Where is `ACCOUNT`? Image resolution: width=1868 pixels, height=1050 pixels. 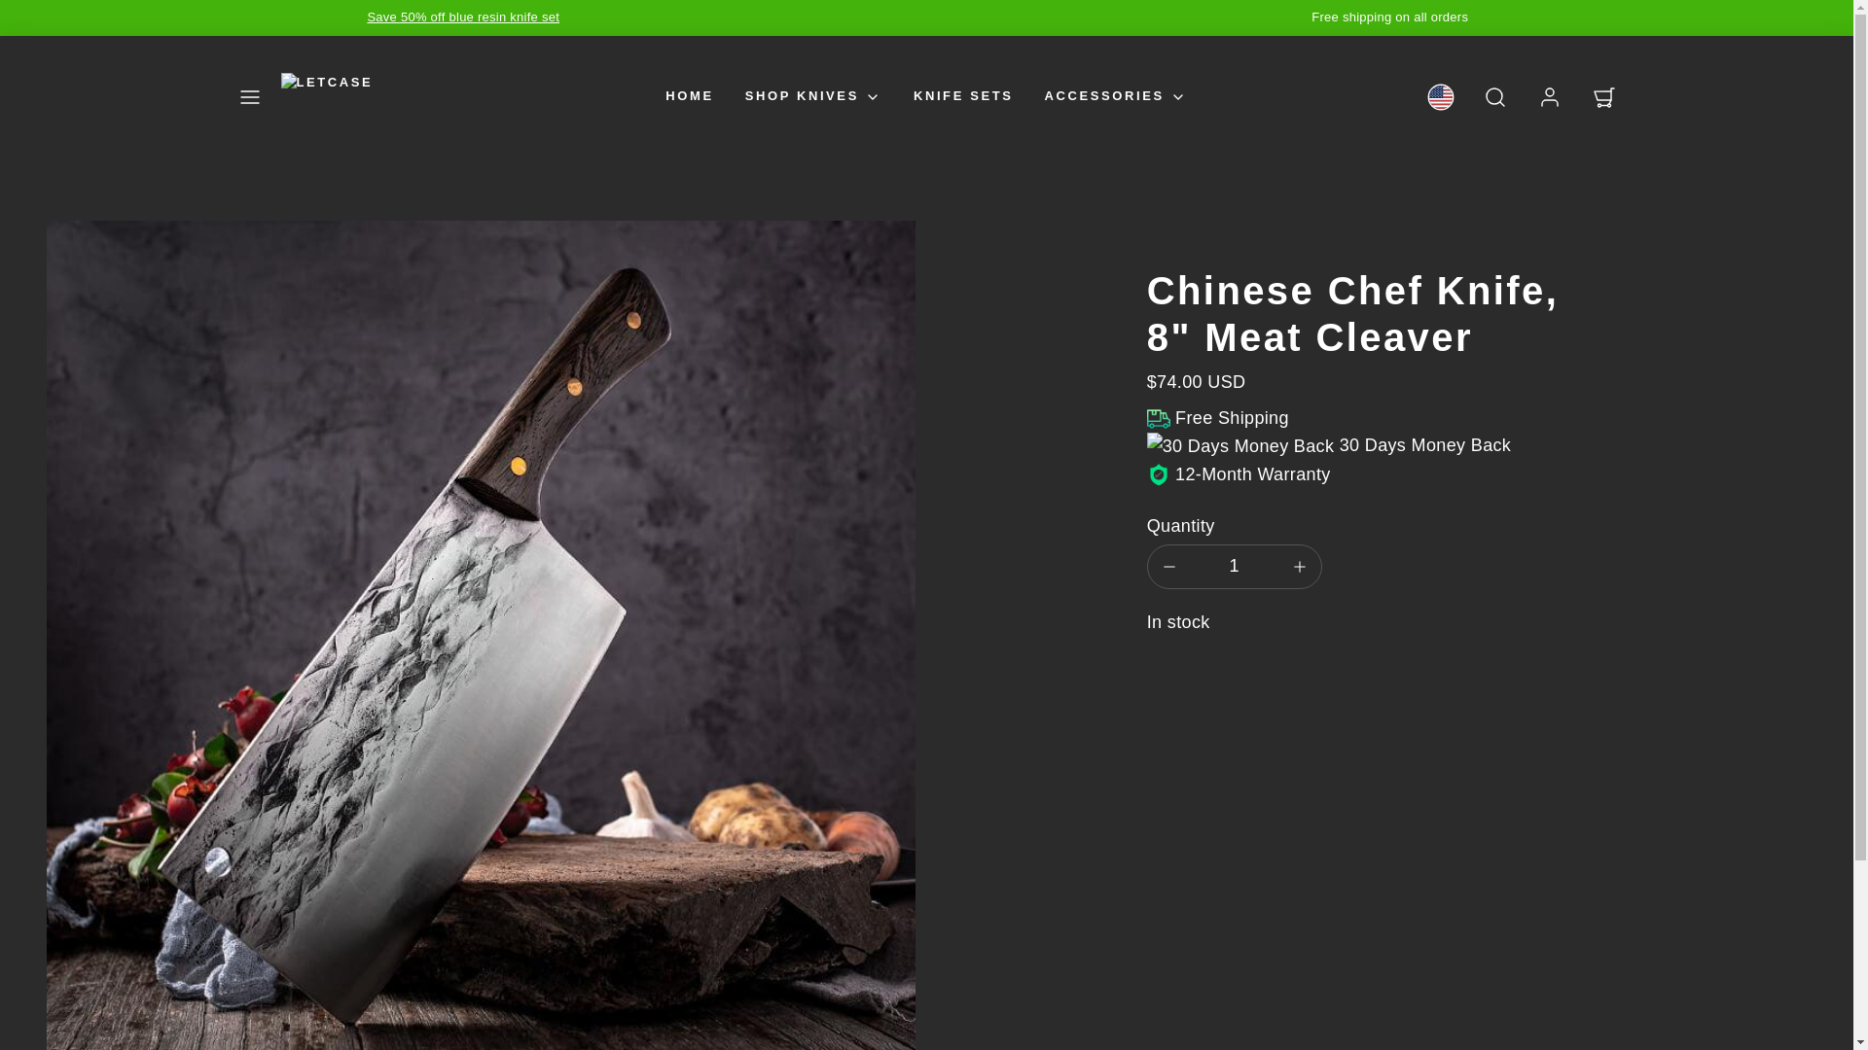
ACCOUNT is located at coordinates (1549, 97).